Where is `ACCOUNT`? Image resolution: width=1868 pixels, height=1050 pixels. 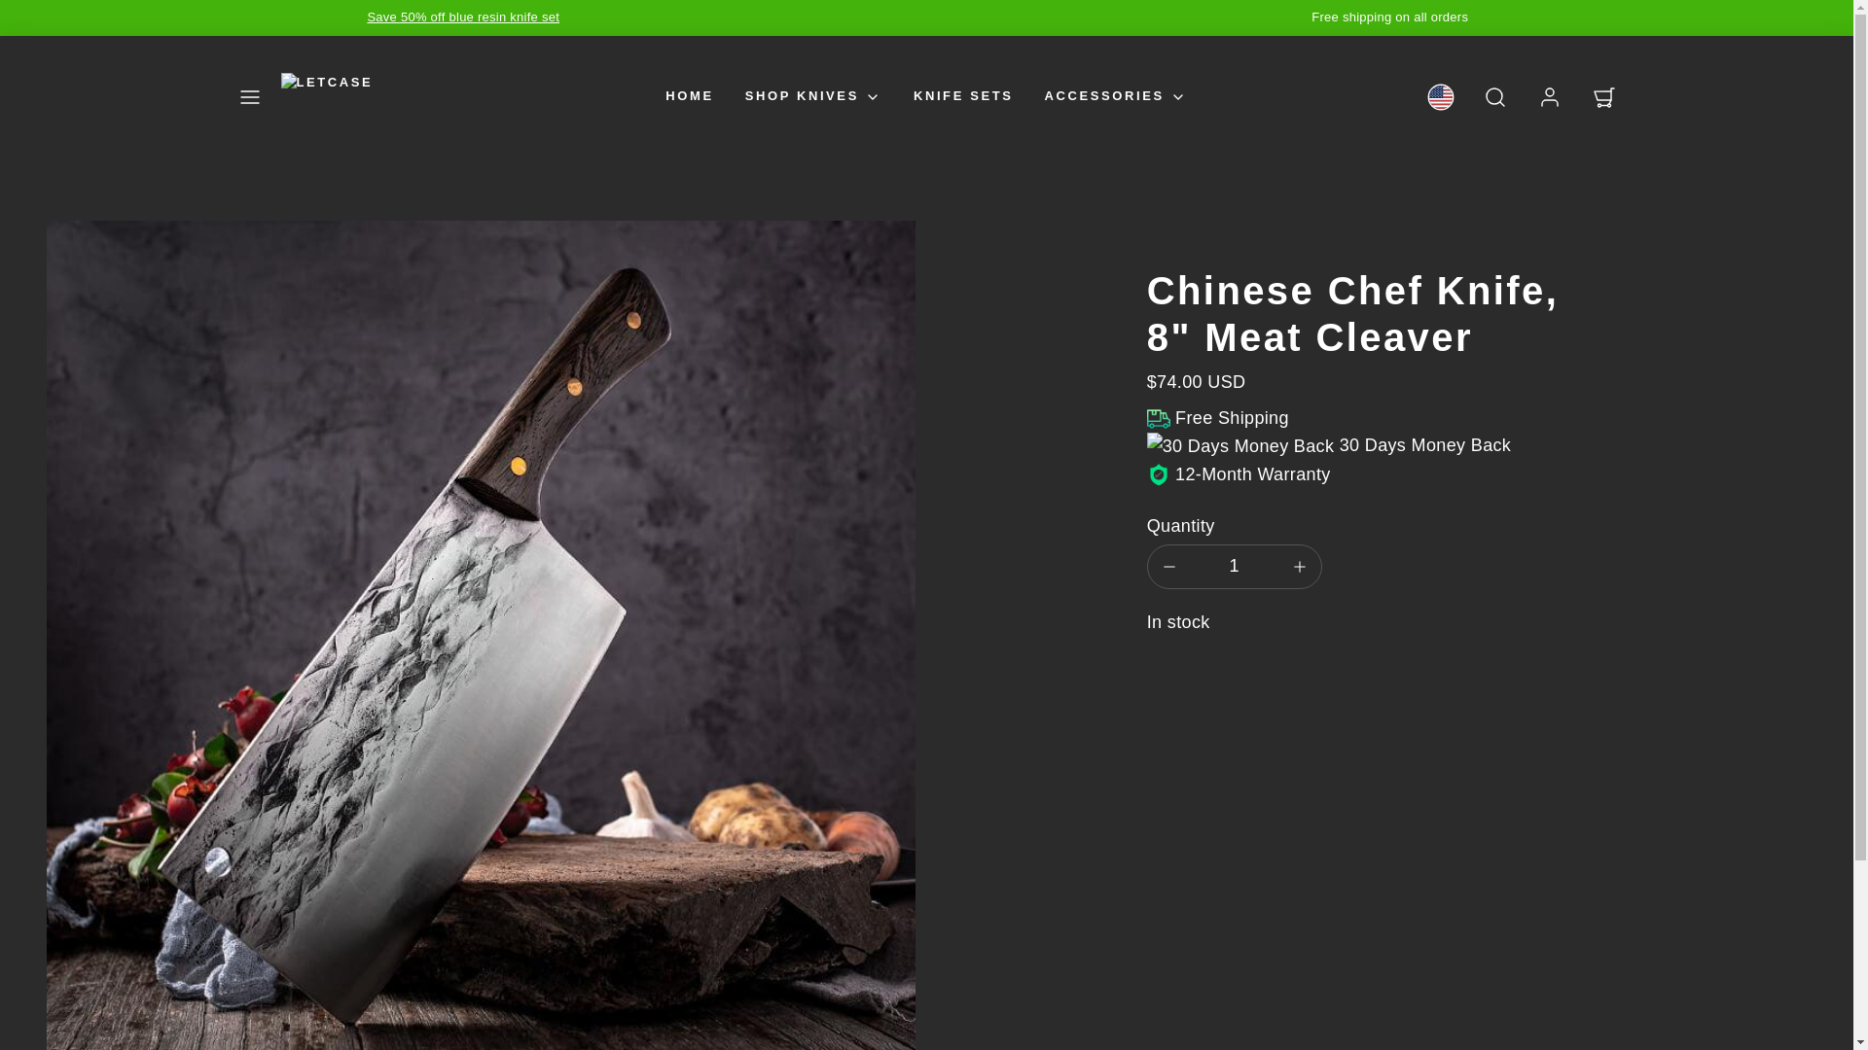
ACCOUNT is located at coordinates (1549, 97).